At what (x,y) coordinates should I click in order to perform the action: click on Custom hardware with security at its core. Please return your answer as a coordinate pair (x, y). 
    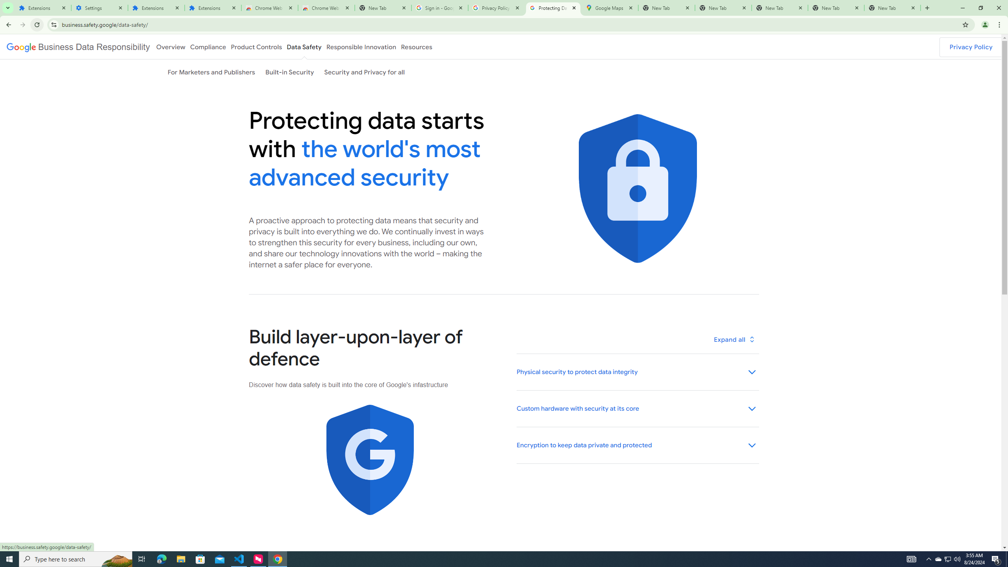
    Looking at the image, I should click on (637, 409).